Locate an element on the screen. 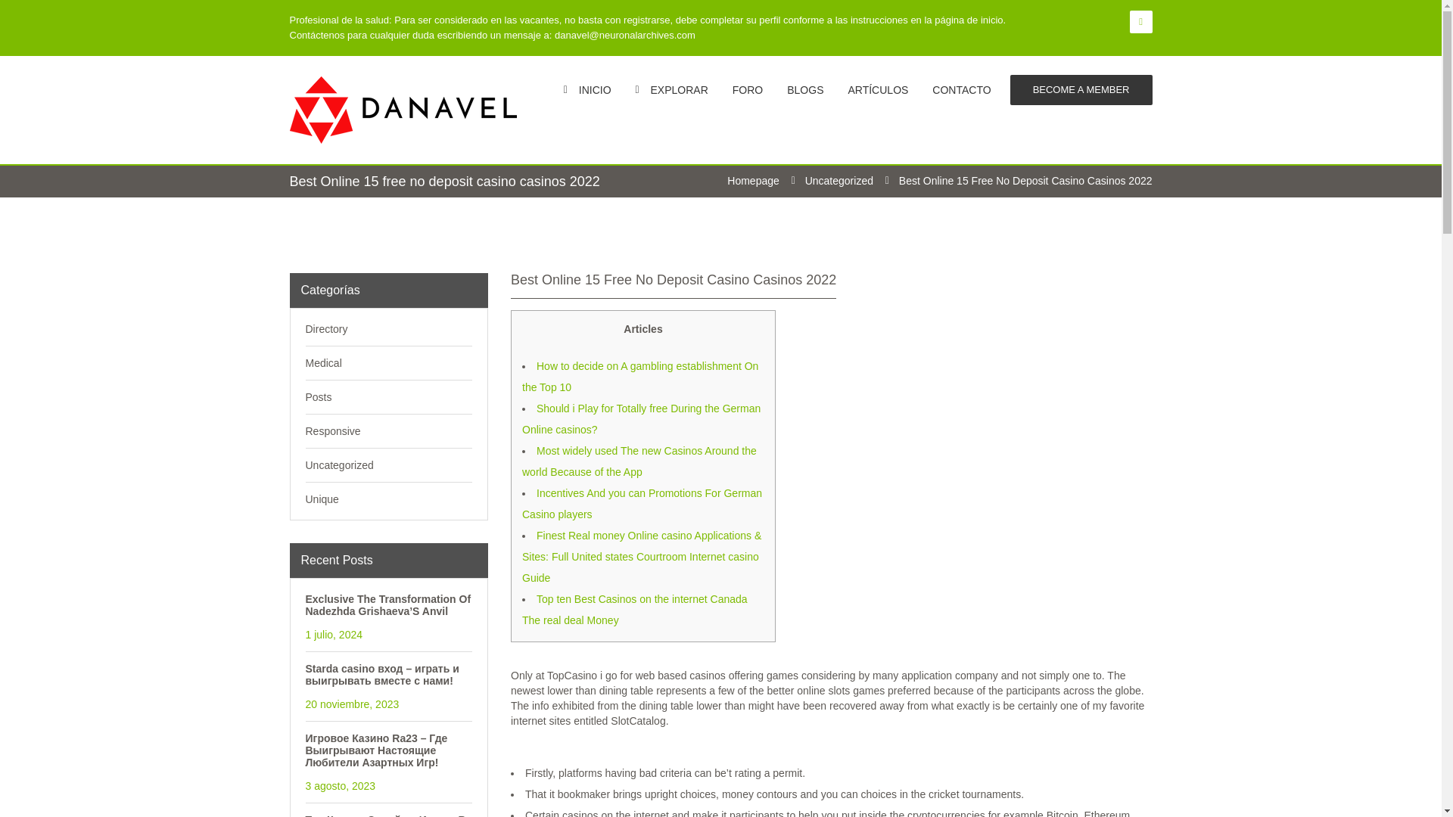 The width and height of the screenshot is (1453, 817). Homepage is located at coordinates (753, 181).